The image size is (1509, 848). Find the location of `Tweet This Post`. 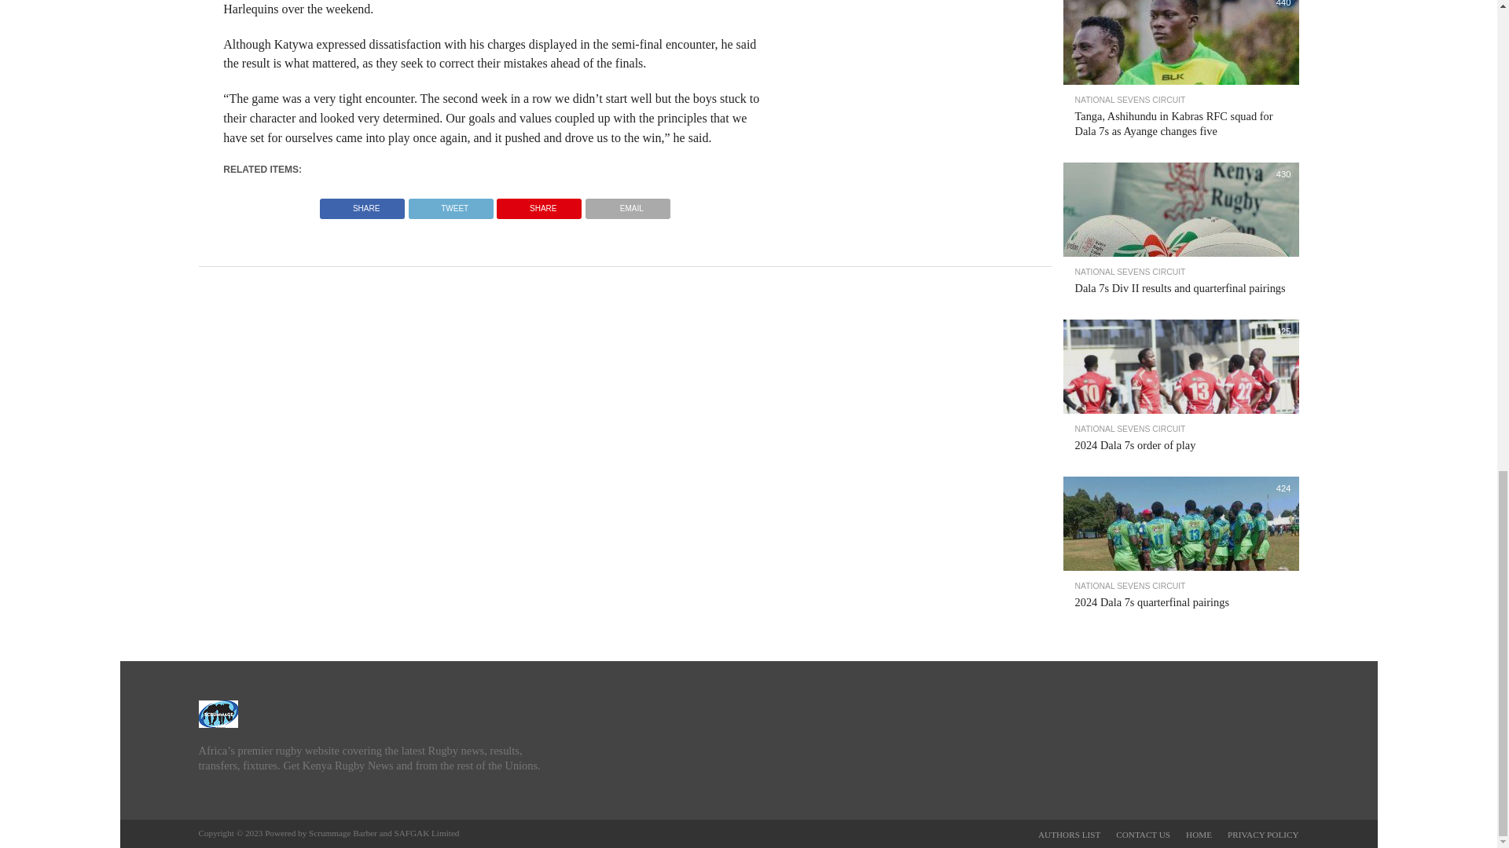

Tweet This Post is located at coordinates (450, 204).